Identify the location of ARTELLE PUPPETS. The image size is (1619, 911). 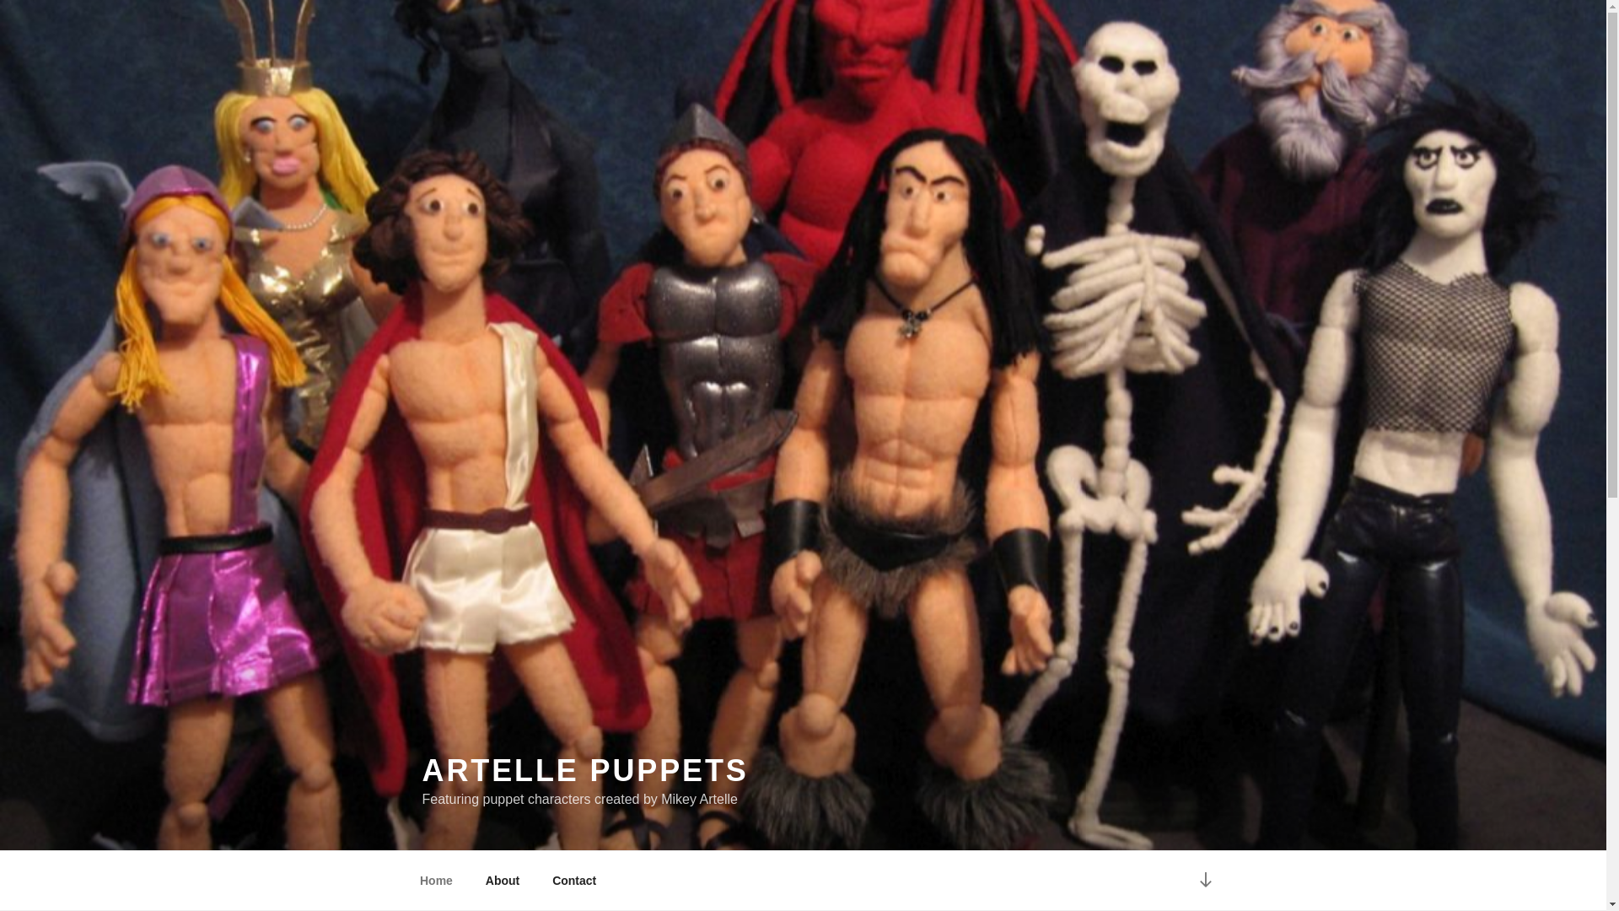
(585, 771).